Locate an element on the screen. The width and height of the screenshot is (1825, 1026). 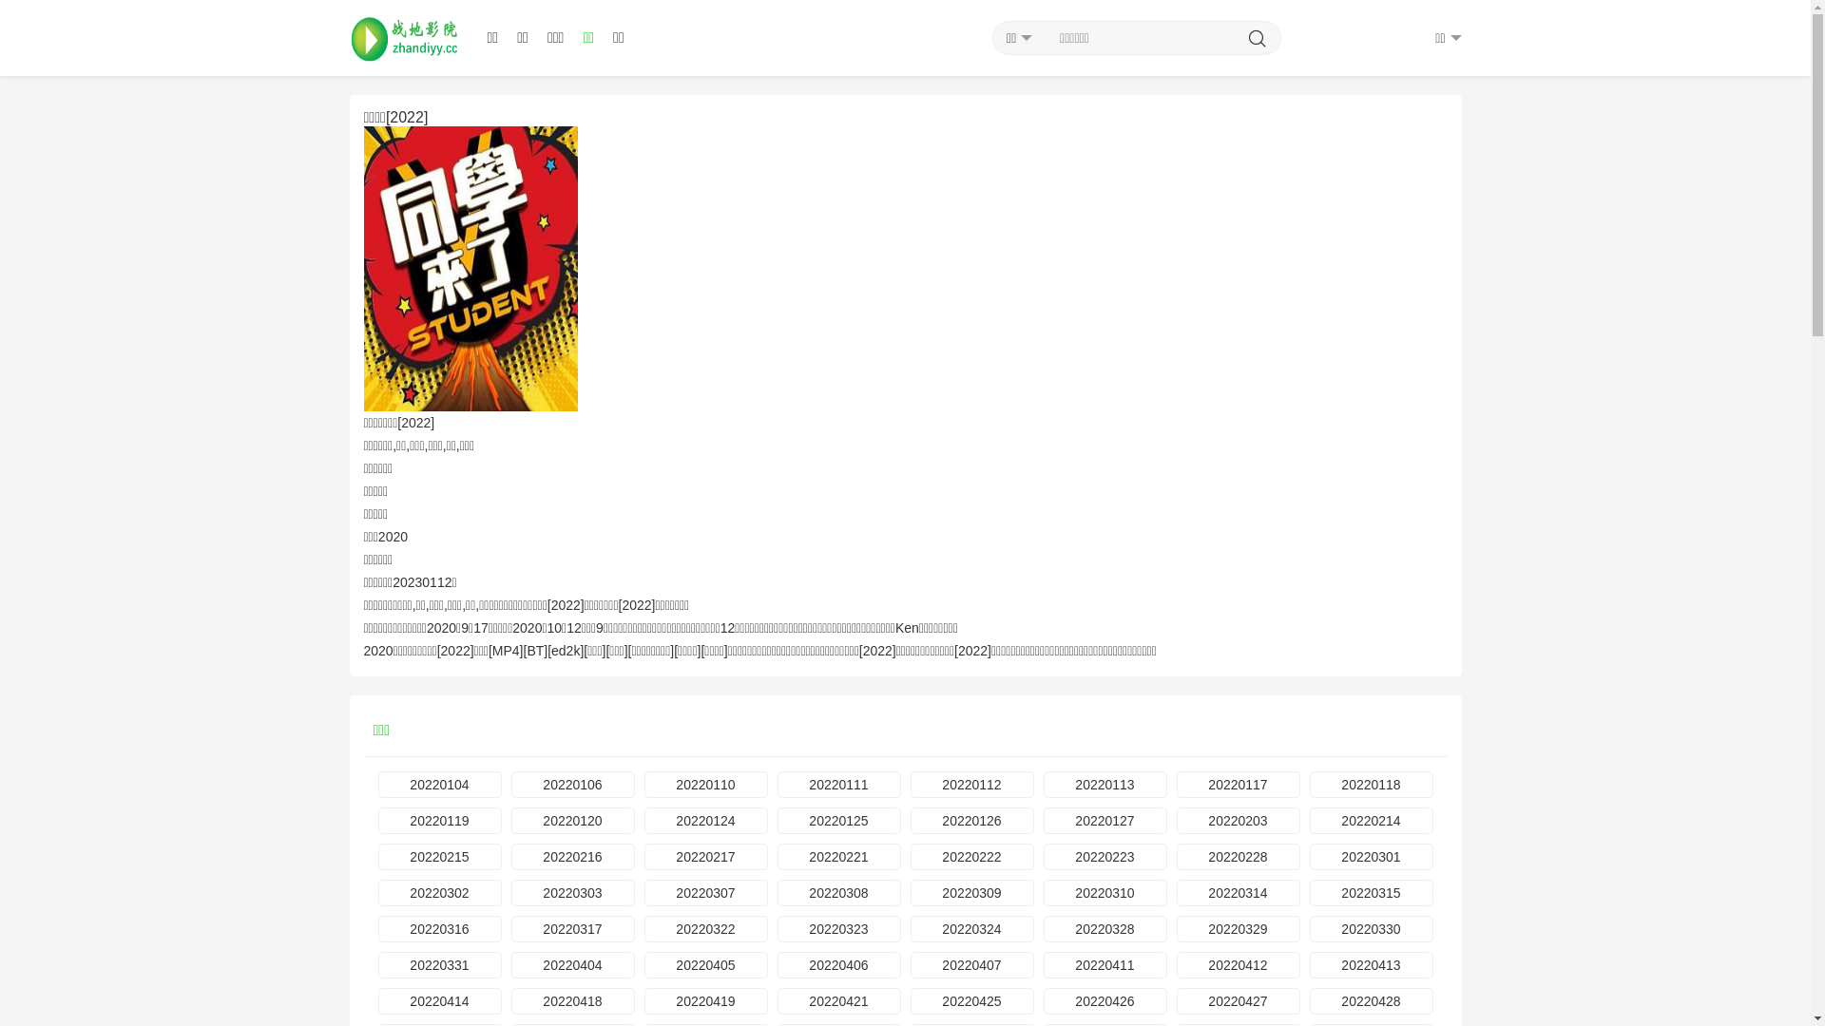
20220216 is located at coordinates (573, 857).